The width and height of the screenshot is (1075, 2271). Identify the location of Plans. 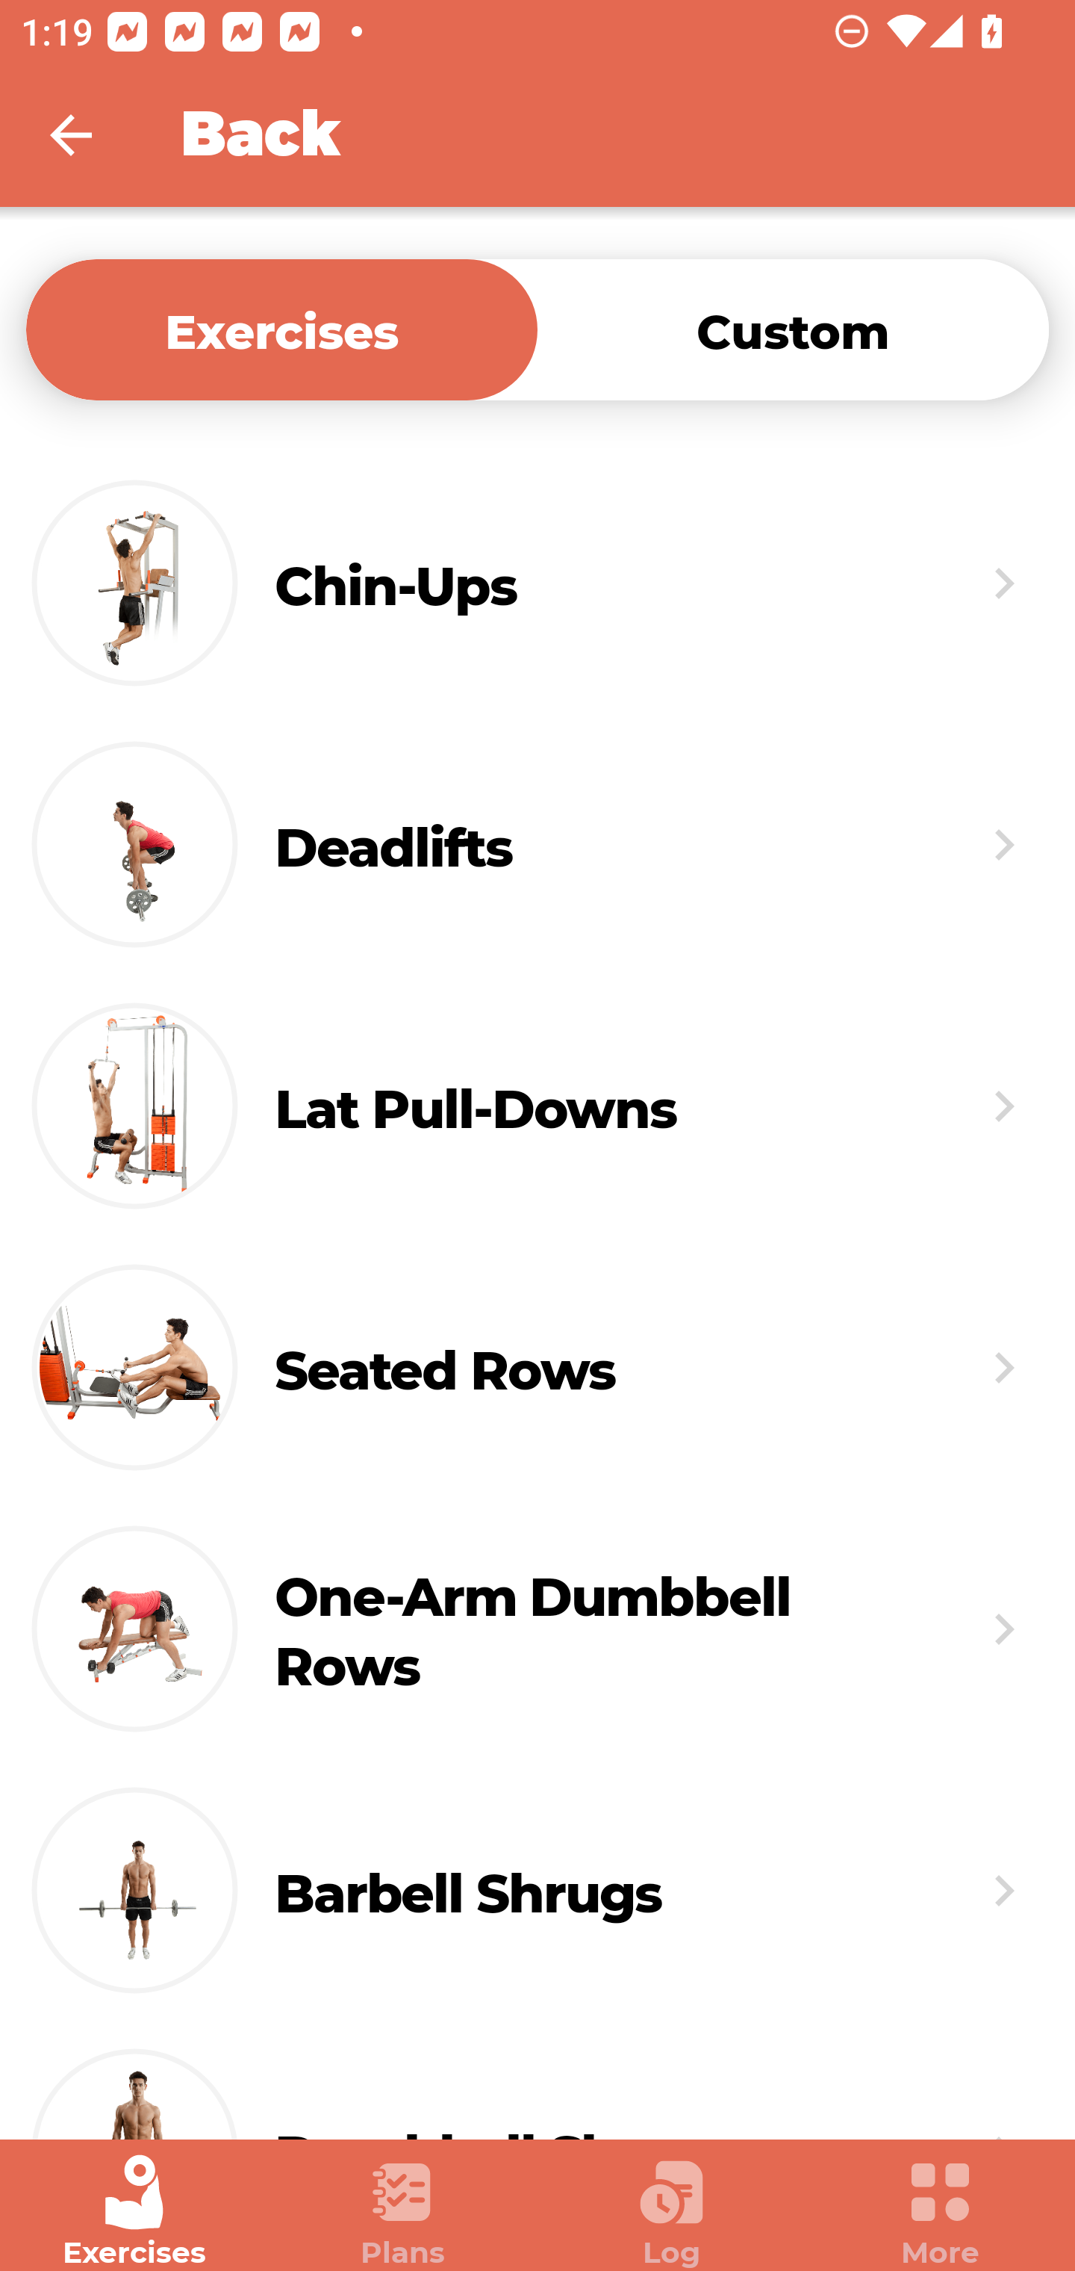
(403, 2211).